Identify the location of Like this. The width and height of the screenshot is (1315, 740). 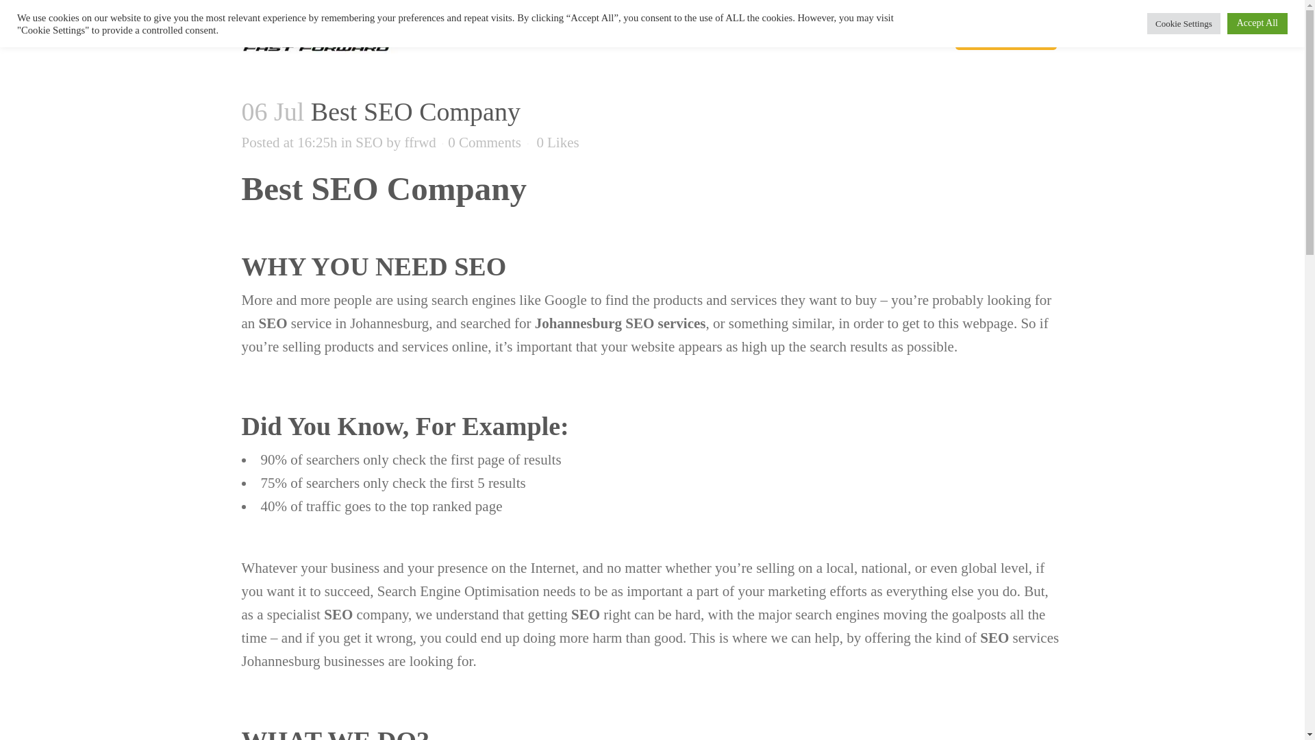
(558, 142).